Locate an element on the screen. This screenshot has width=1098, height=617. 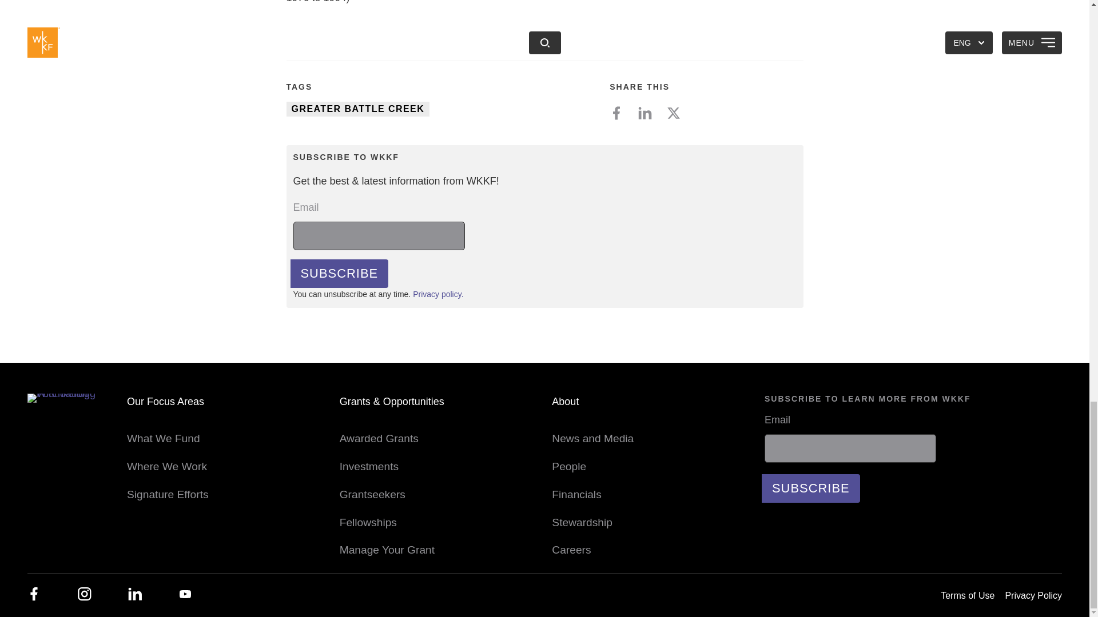
Subscribe is located at coordinates (340, 273).